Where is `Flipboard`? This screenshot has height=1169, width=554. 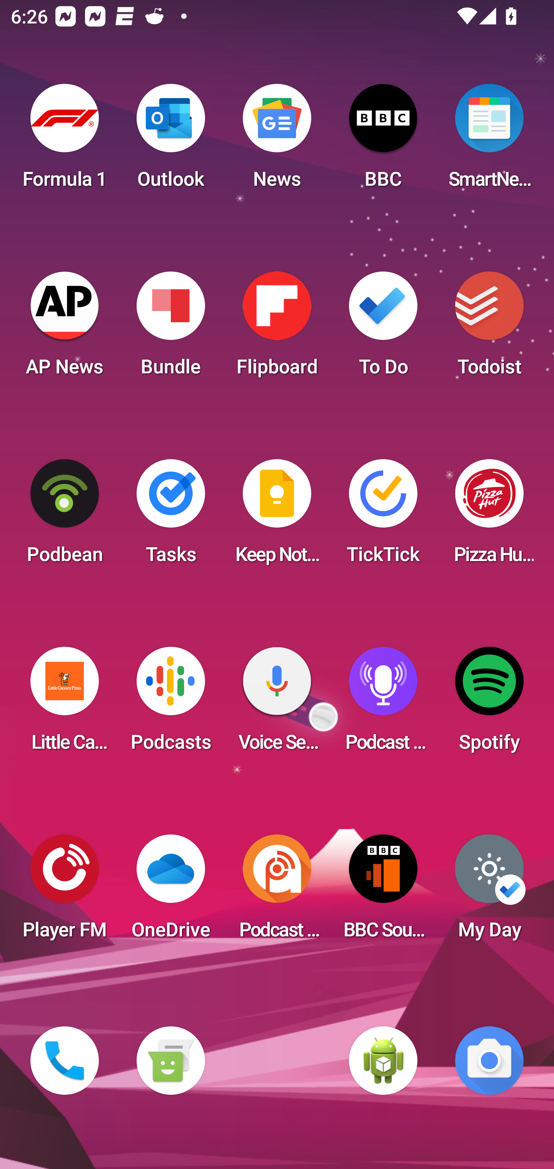
Flipboard is located at coordinates (277, 328).